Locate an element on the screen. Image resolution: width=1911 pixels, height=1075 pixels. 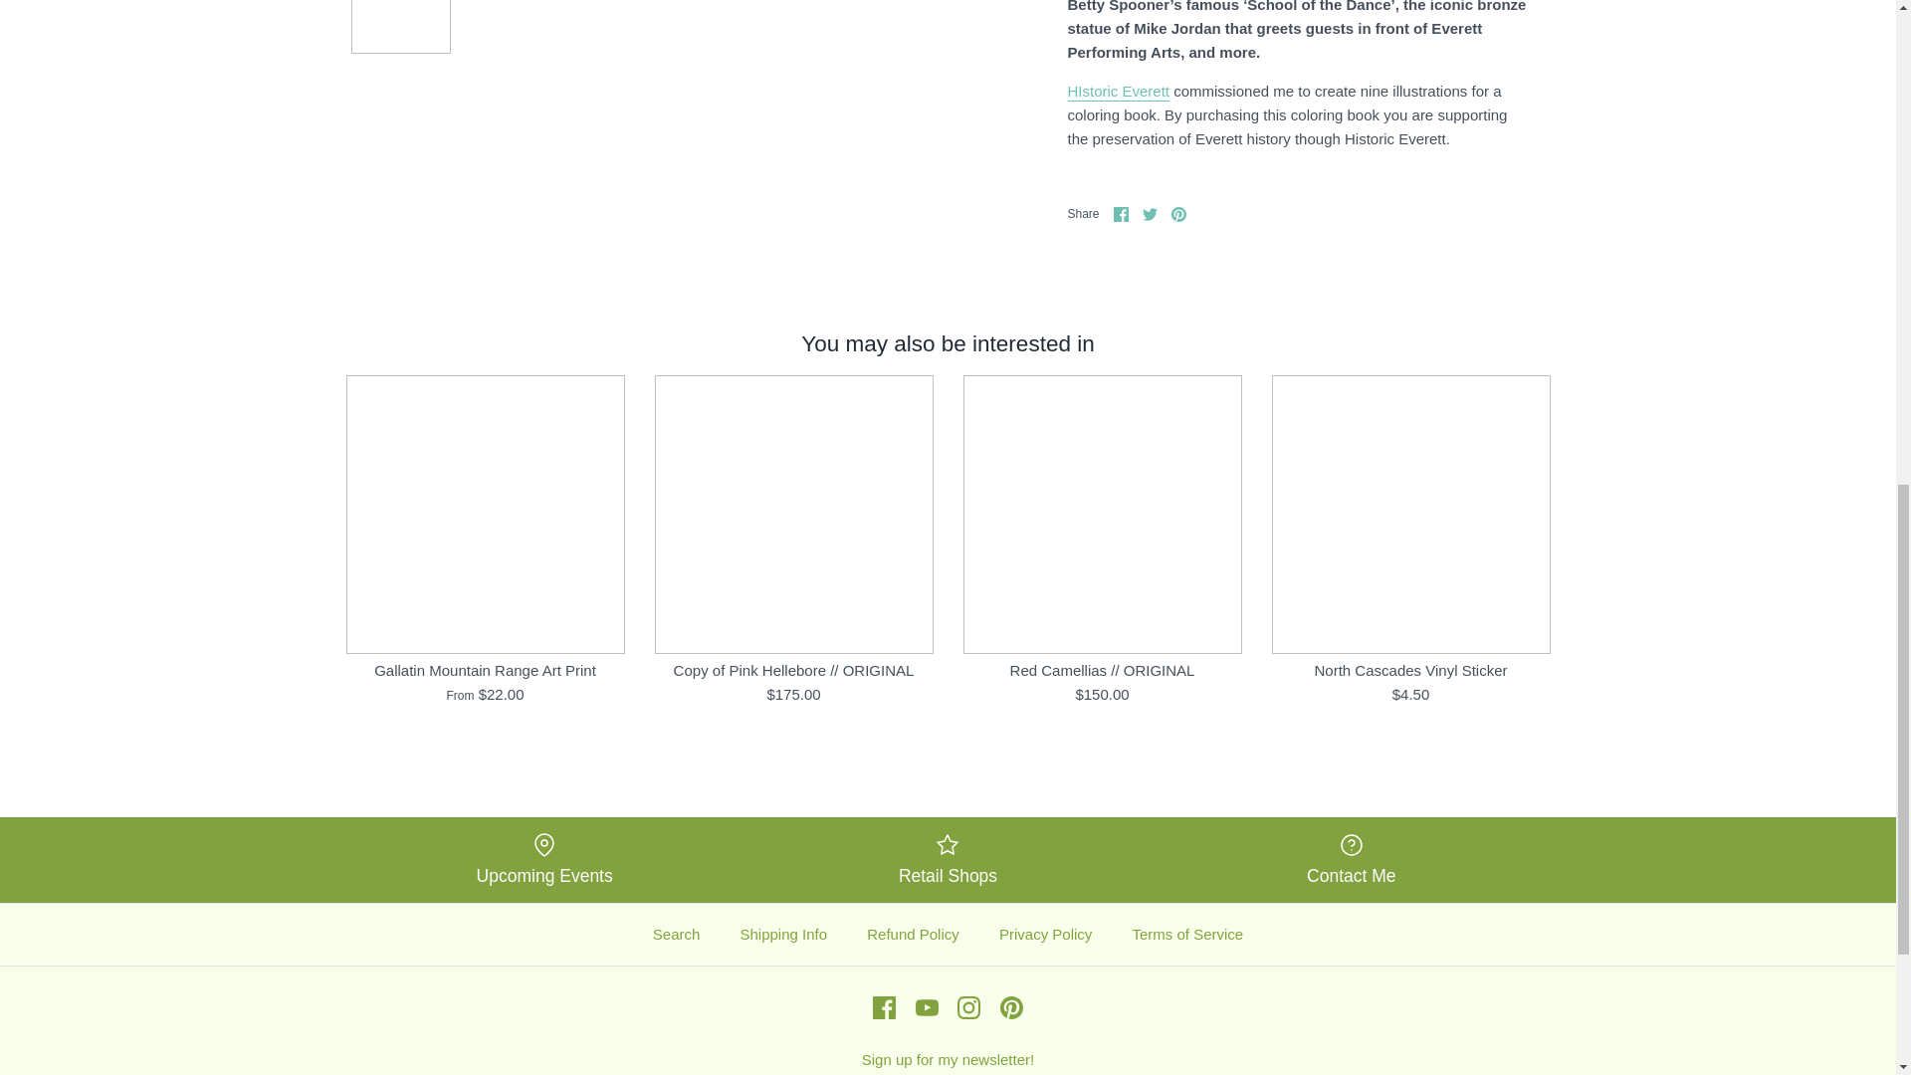
Pinterest is located at coordinates (1178, 214).